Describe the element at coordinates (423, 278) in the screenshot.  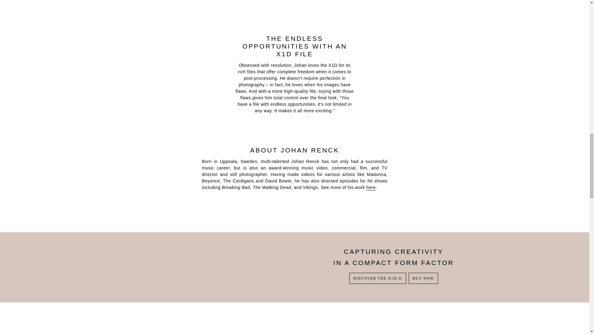
I see `BUY NOW` at that location.